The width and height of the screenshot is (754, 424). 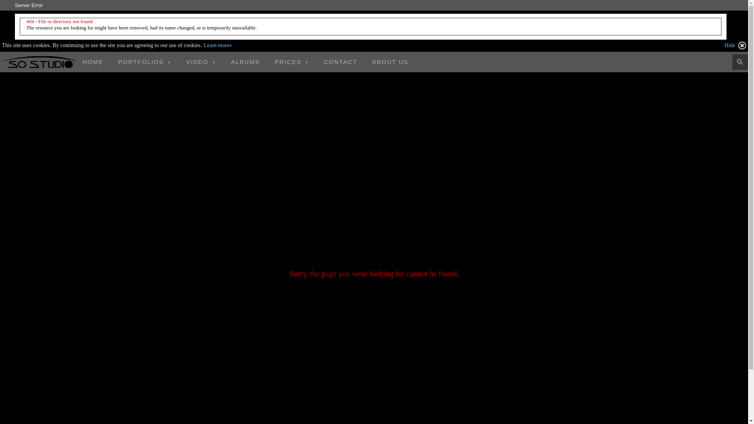 I want to click on ALBUMS, so click(x=245, y=62).